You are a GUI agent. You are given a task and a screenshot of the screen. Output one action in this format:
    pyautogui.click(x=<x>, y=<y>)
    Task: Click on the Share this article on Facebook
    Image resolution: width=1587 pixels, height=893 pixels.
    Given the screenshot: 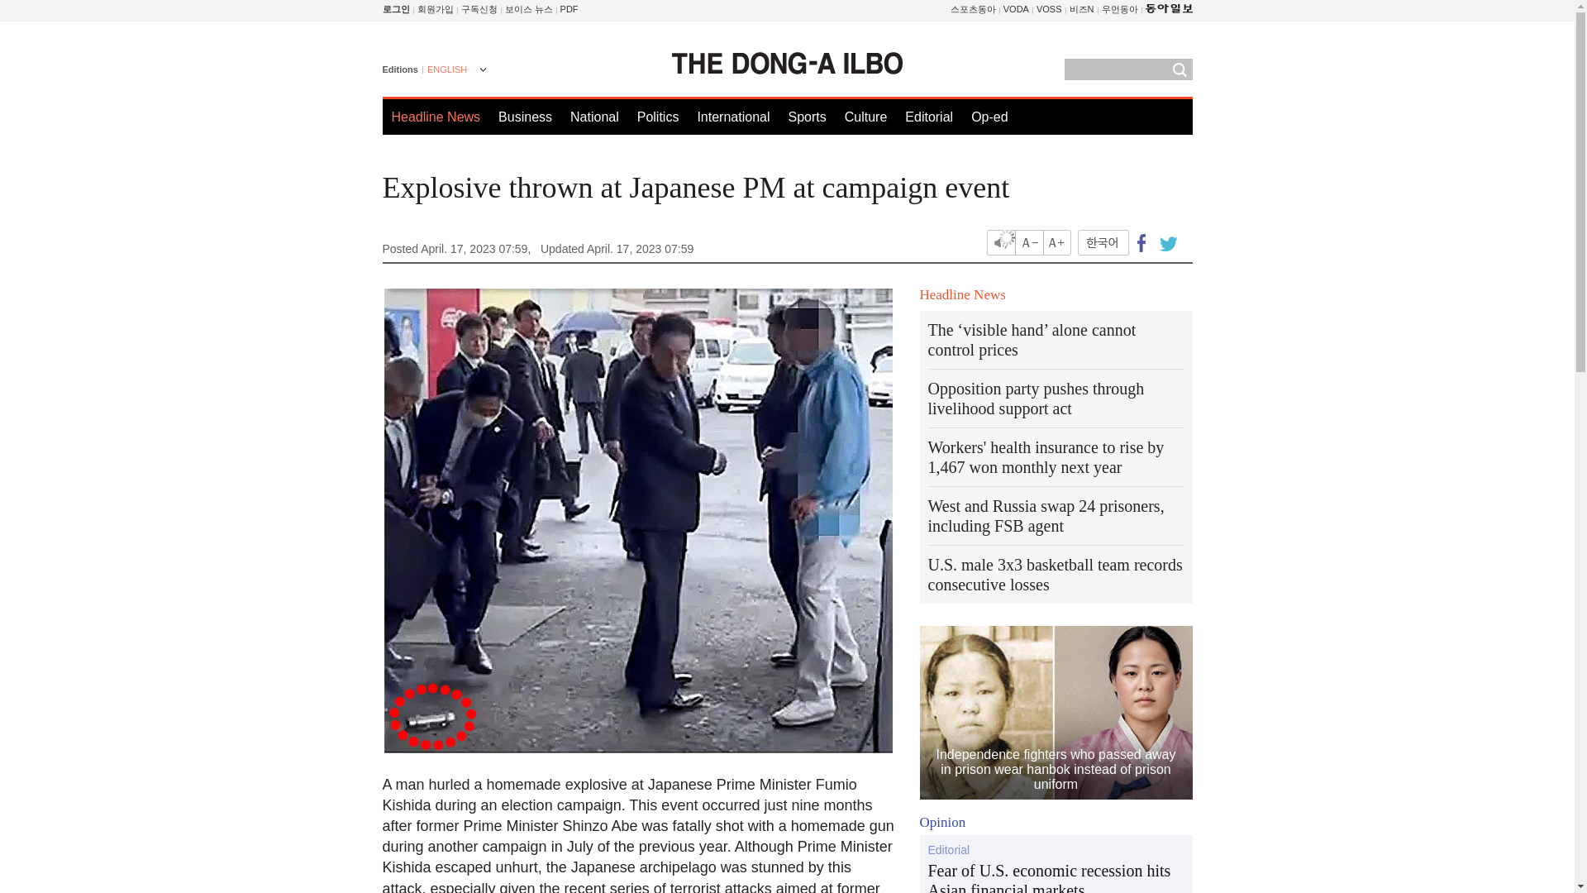 What is the action you would take?
    pyautogui.click(x=1141, y=241)
    